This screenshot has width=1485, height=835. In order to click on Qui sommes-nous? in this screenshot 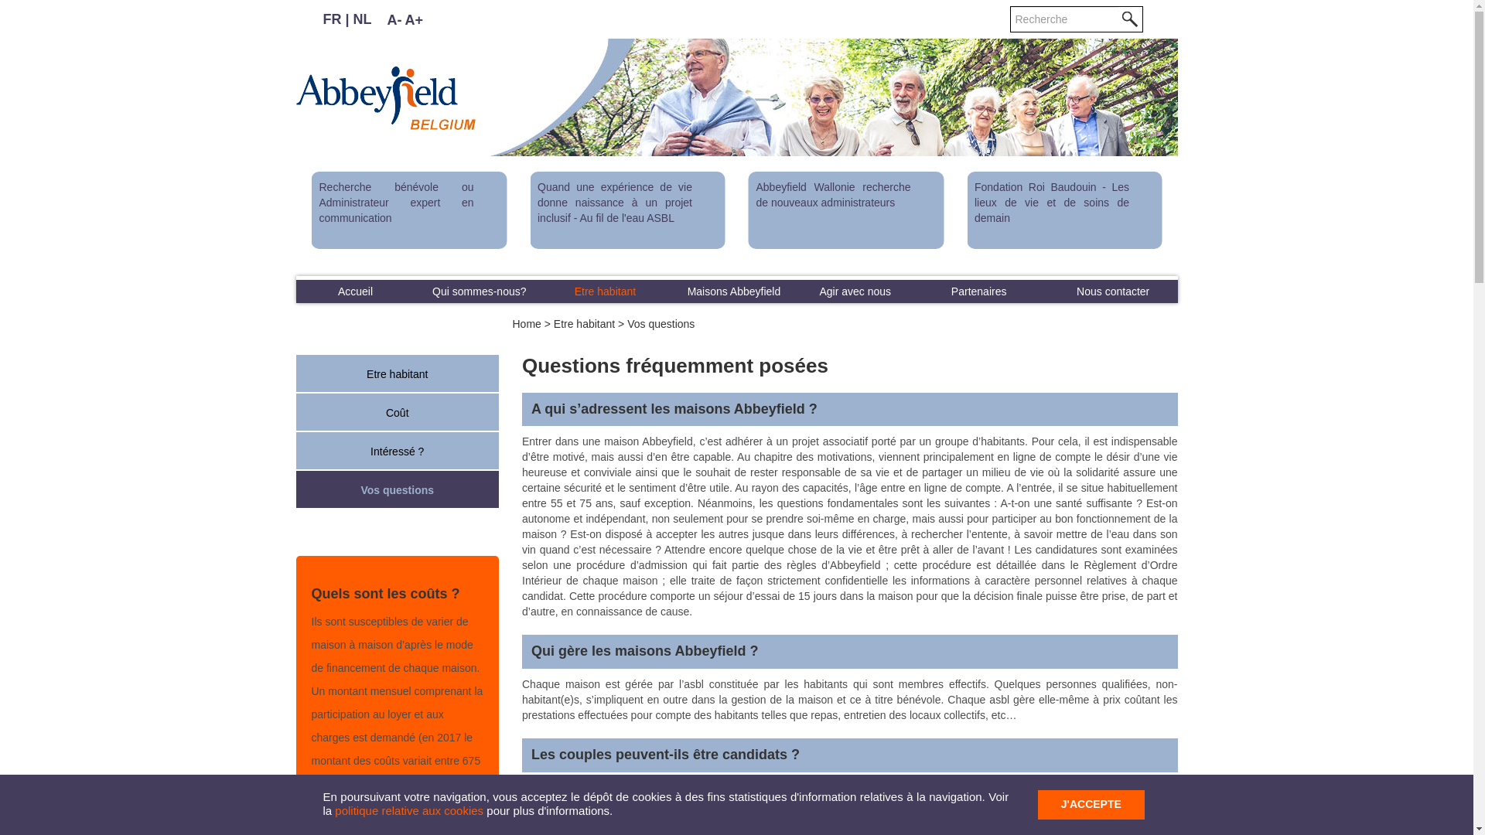, I will do `click(480, 291)`.